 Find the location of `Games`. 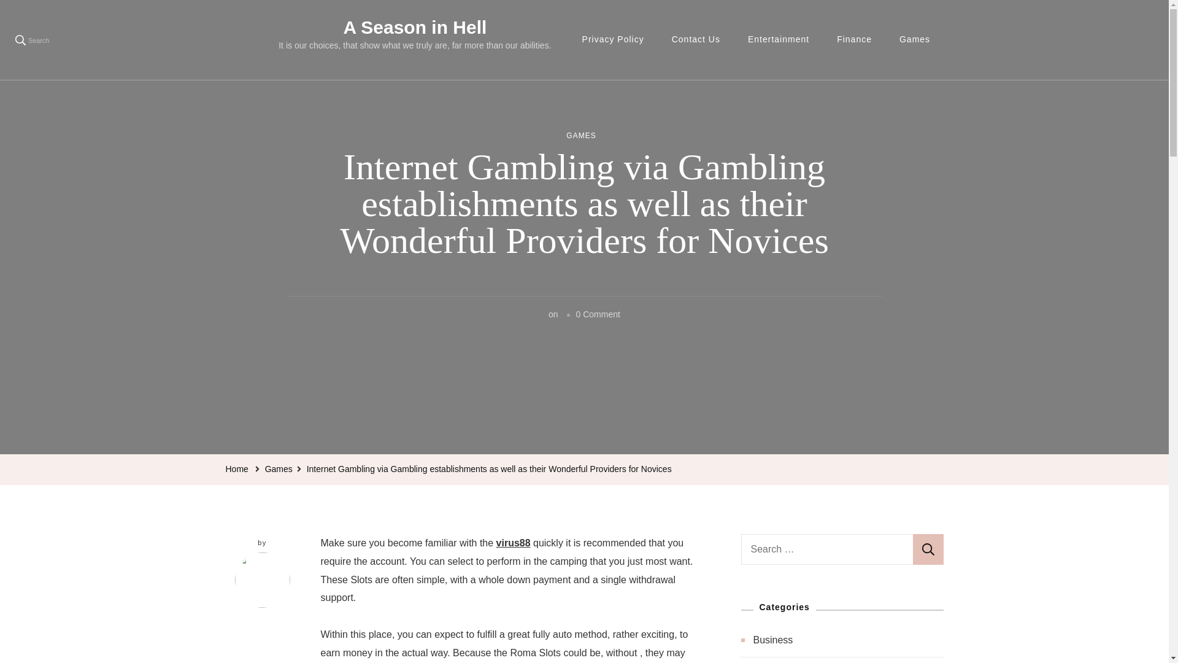

Games is located at coordinates (914, 40).